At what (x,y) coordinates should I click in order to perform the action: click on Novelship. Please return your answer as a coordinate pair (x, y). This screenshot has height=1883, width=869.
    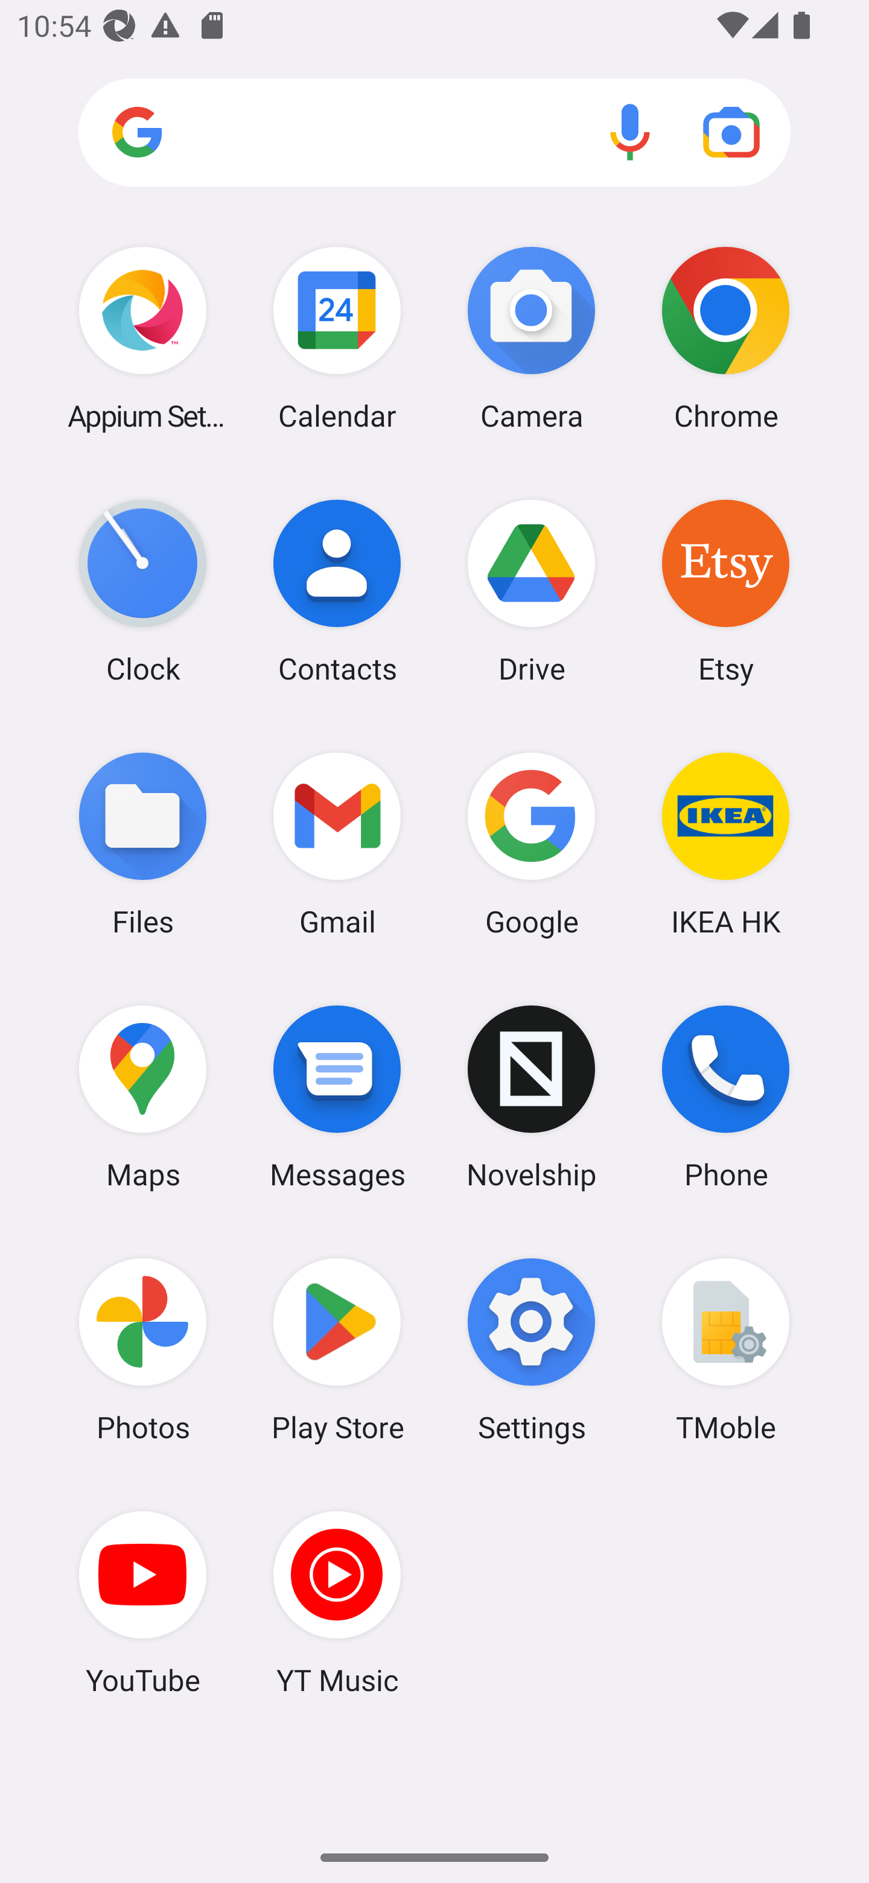
    Looking at the image, I should click on (532, 1097).